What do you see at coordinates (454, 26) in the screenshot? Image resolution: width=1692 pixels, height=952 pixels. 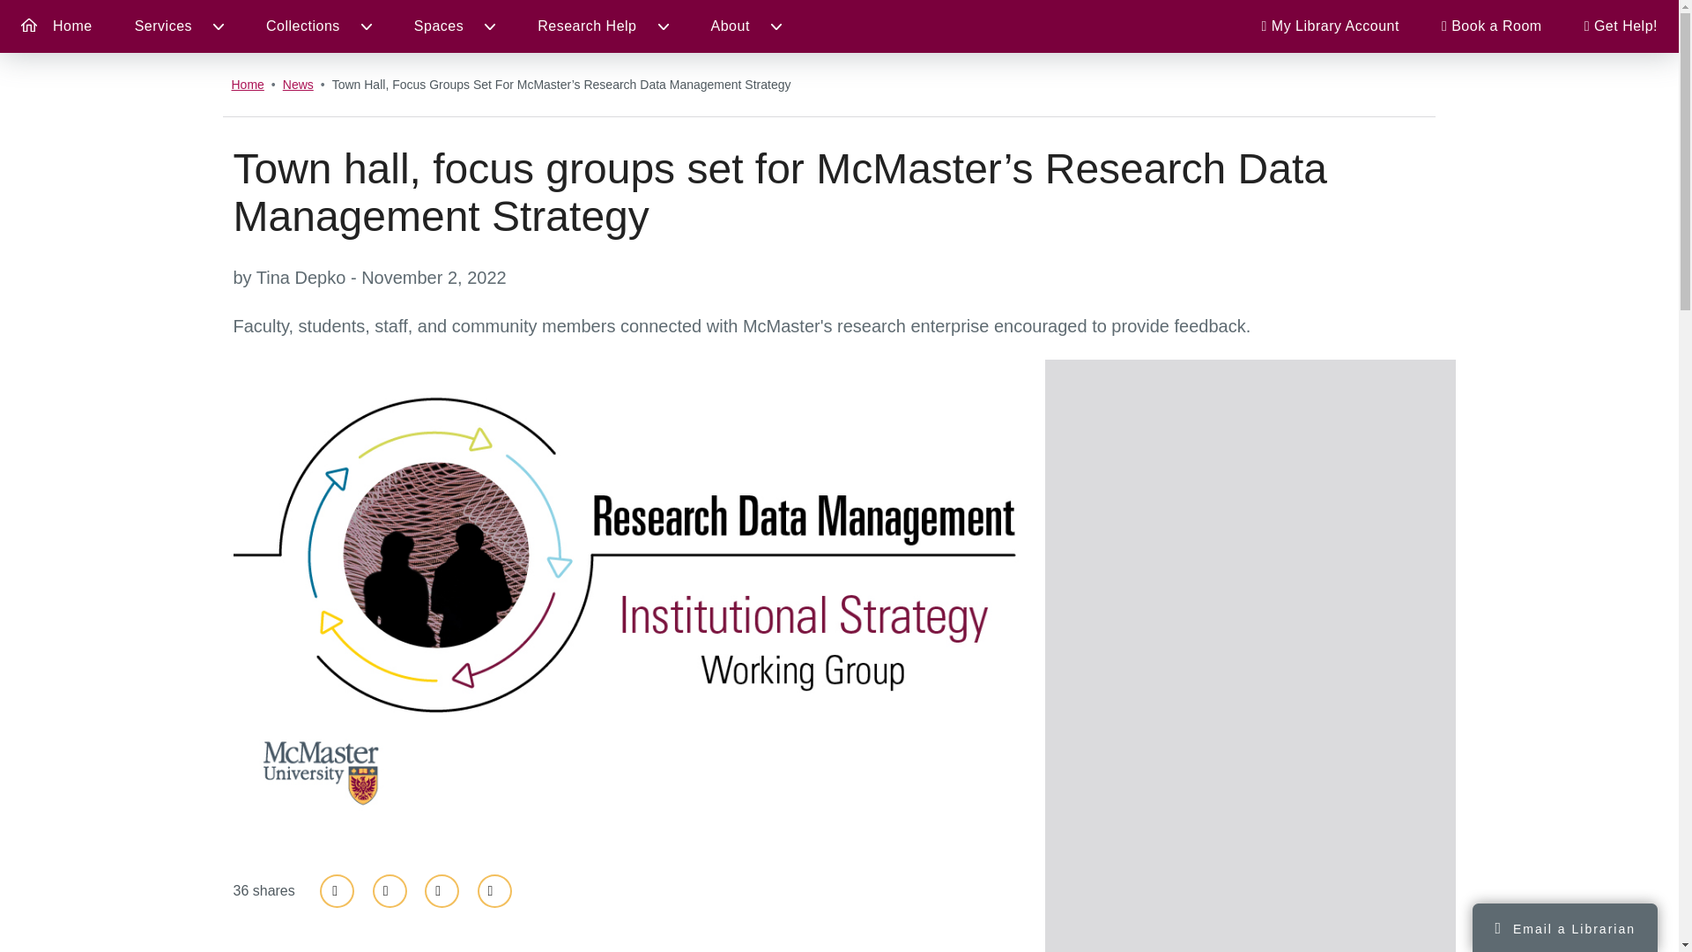 I see `Spaces` at bounding box center [454, 26].